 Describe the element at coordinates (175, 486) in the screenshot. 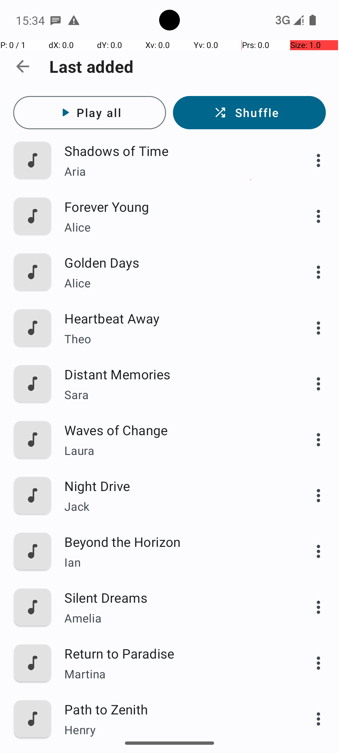

I see `Night Drive` at that location.